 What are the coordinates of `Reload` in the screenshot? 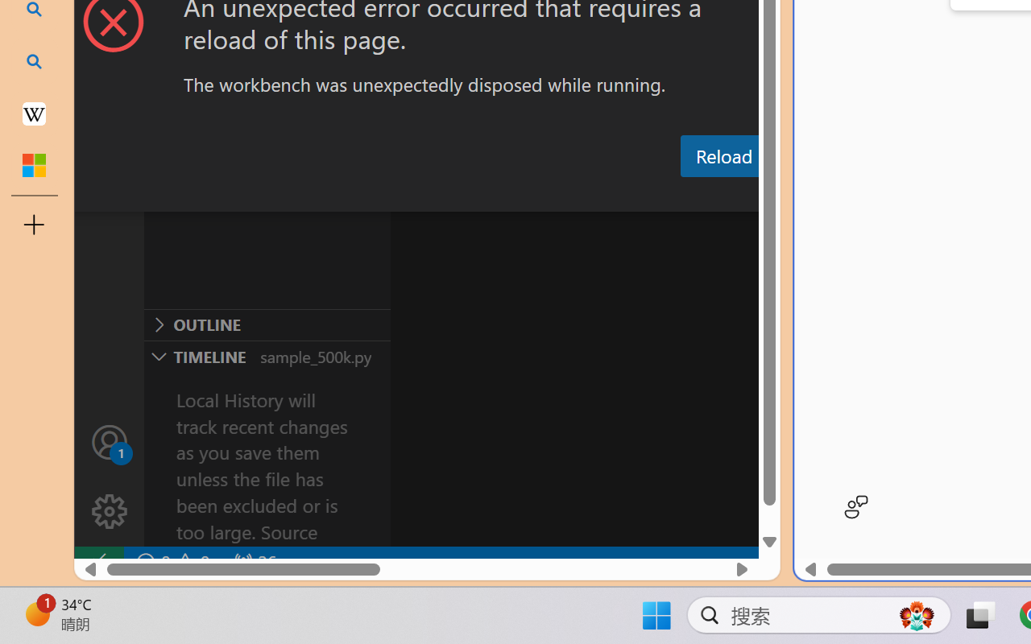 It's located at (723, 156).